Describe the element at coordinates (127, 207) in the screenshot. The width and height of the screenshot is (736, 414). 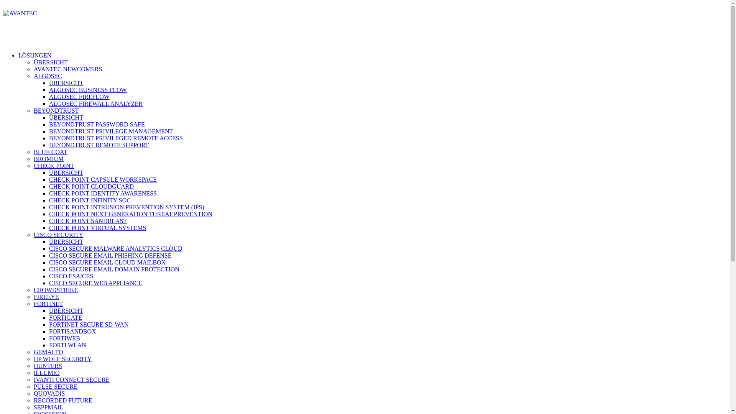
I see `CHECK POINT INTRUSION PREVENTION SYSTEM (IPS)` at that location.